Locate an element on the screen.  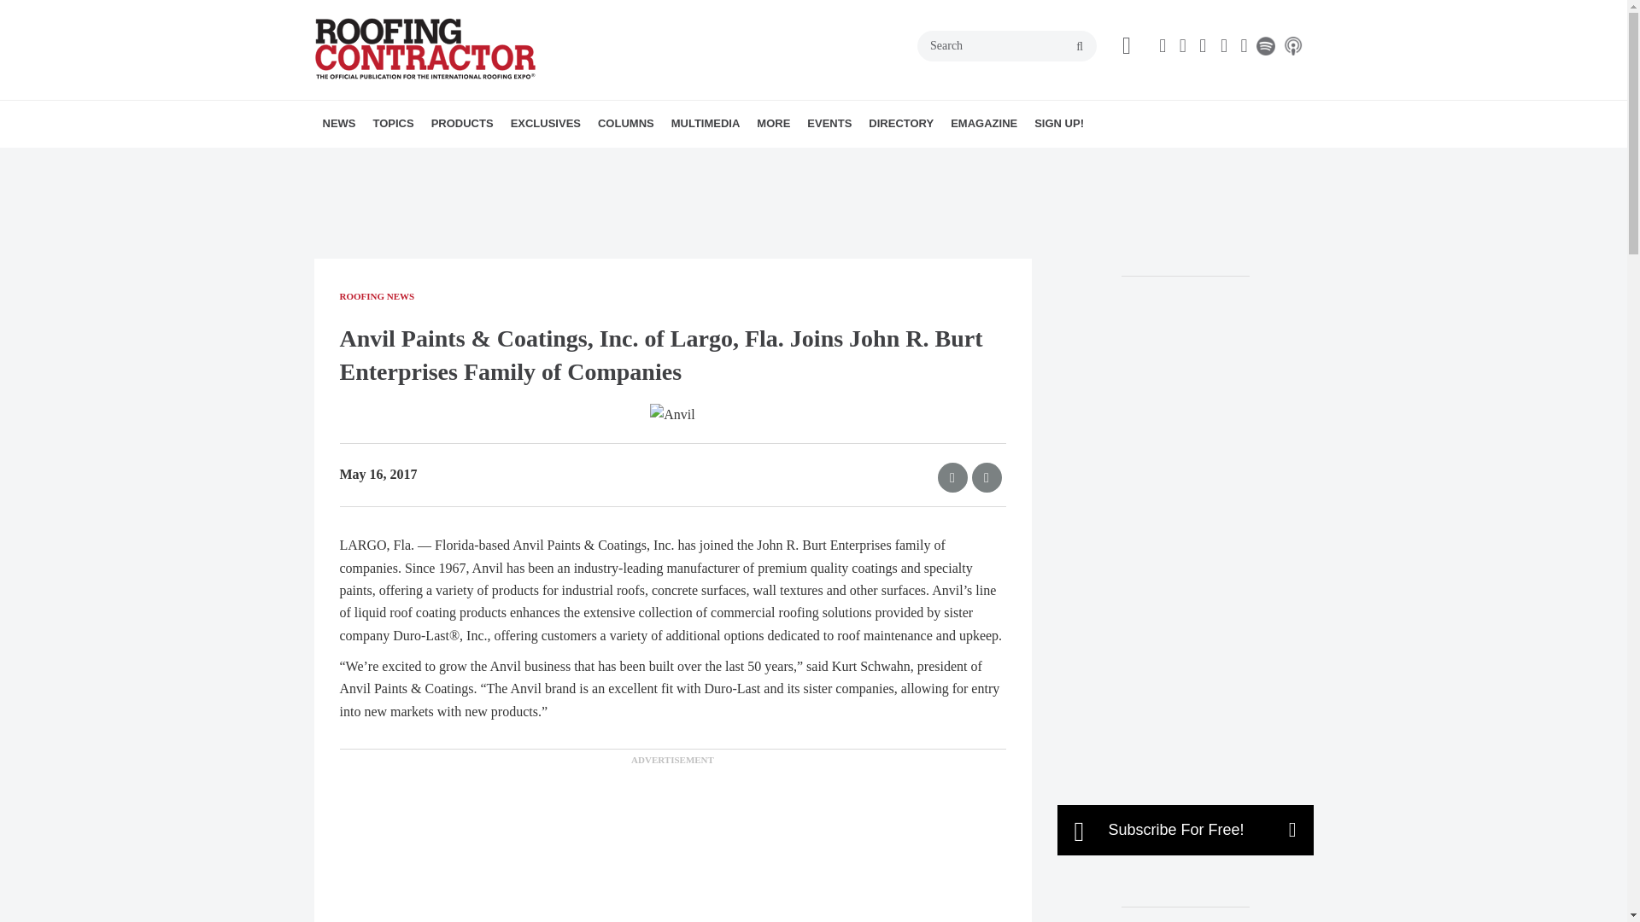
METAL is located at coordinates (498, 161).